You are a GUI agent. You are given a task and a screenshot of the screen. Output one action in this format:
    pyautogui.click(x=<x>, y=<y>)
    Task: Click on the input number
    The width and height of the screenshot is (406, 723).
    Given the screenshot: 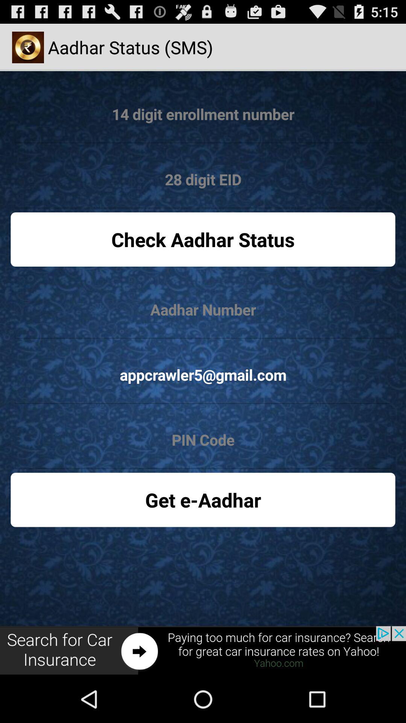 What is the action you would take?
    pyautogui.click(x=203, y=310)
    